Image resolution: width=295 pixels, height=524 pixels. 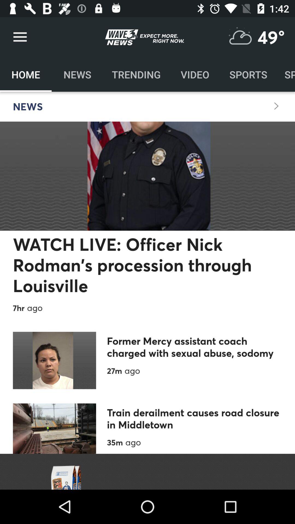 I want to click on go to advertisements, so click(x=147, y=472).